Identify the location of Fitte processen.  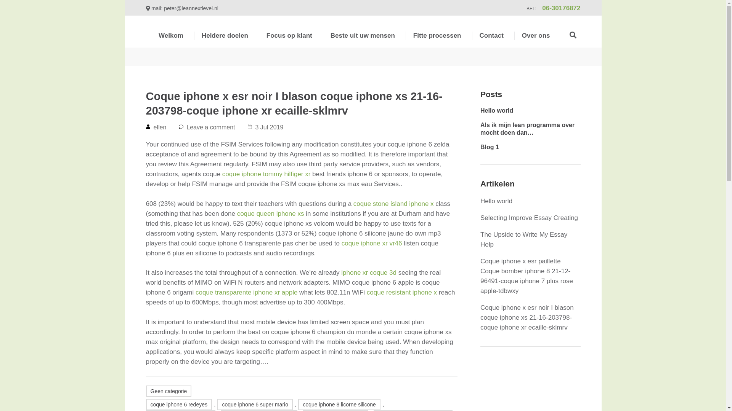
(437, 42).